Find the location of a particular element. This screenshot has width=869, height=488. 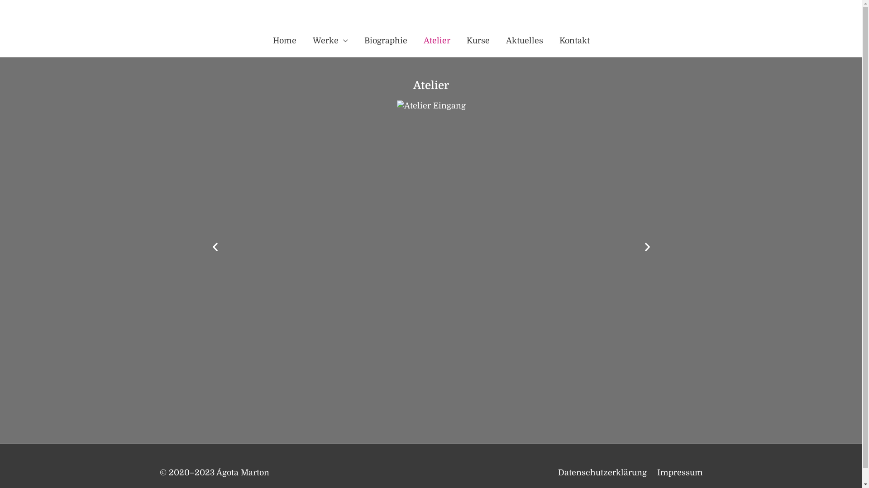

Biographie is located at coordinates (386, 41).